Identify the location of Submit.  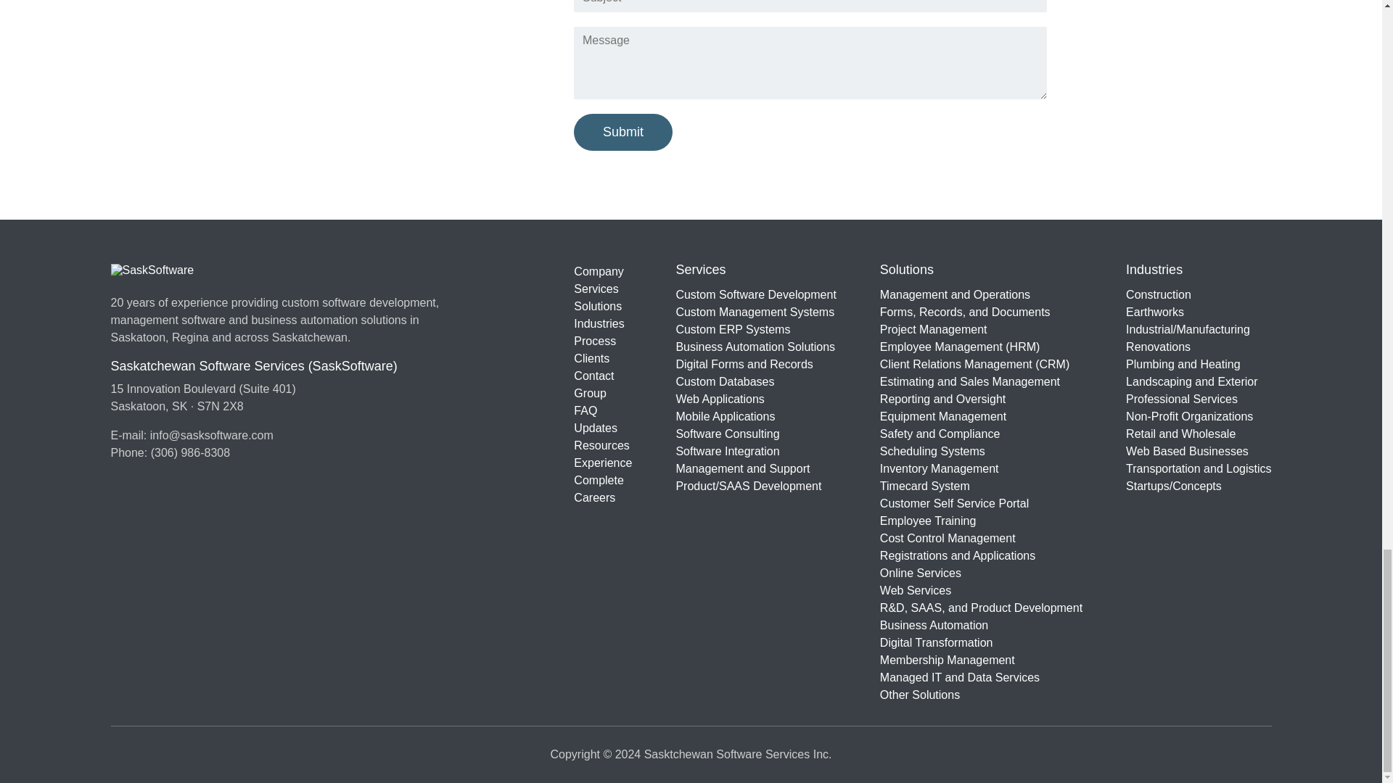
(623, 132).